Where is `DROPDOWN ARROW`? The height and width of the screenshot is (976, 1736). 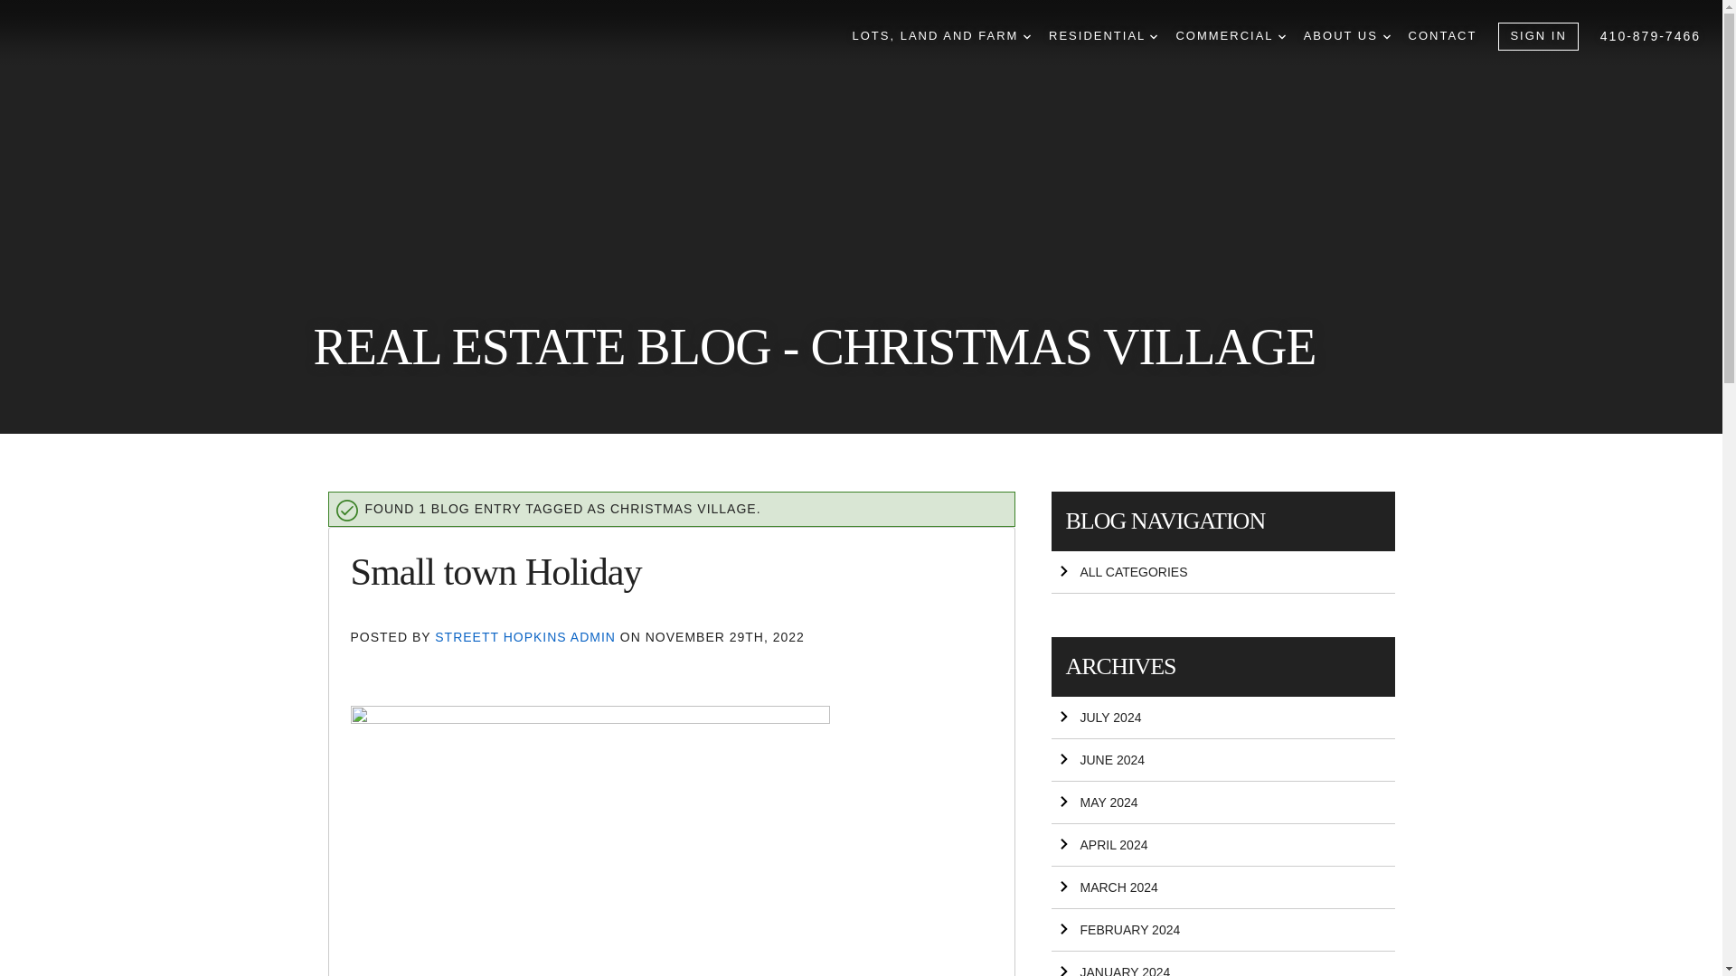
DROPDOWN ARROW is located at coordinates (1387, 36).